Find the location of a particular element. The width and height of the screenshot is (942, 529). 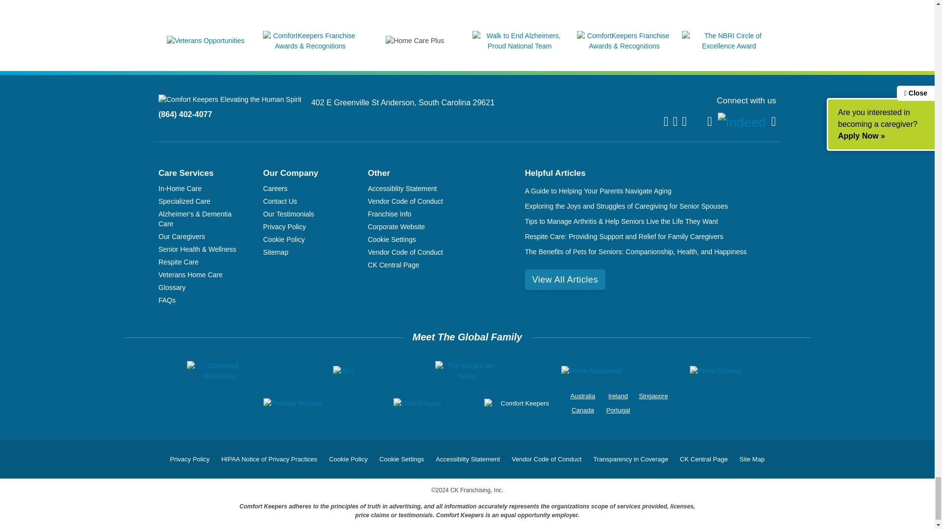

The Good Care Group is located at coordinates (467, 371).